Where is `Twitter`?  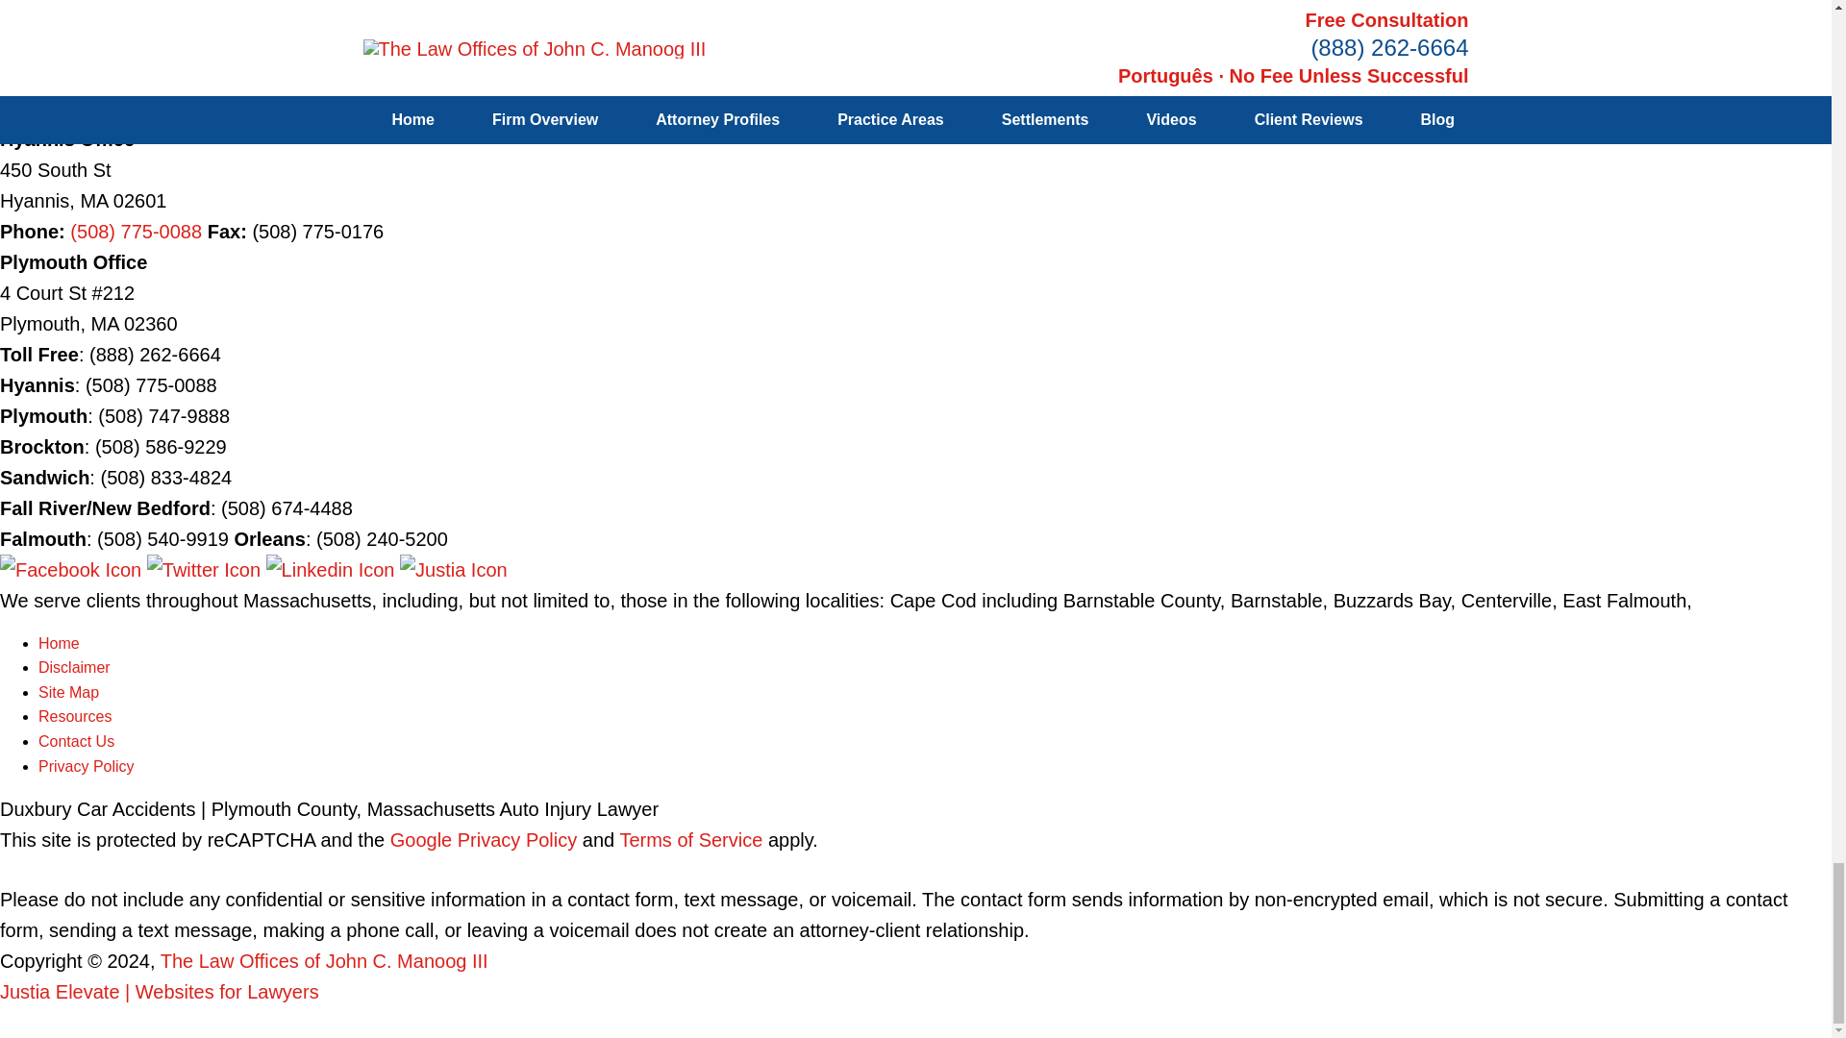 Twitter is located at coordinates (206, 569).